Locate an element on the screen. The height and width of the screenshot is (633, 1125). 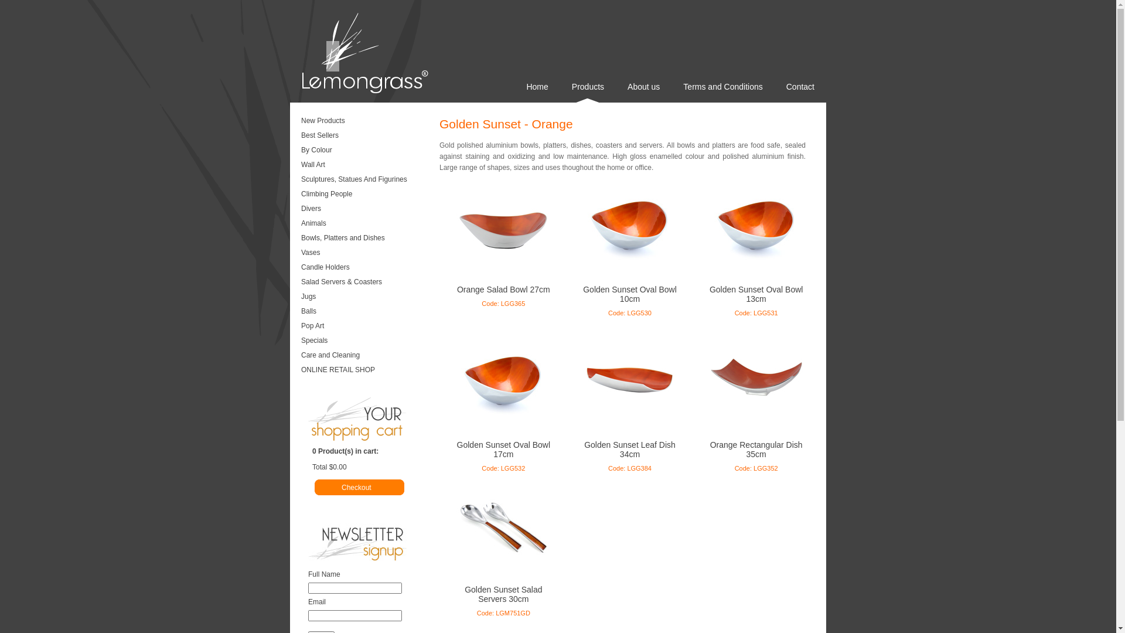
Checkout is located at coordinates (374, 488).